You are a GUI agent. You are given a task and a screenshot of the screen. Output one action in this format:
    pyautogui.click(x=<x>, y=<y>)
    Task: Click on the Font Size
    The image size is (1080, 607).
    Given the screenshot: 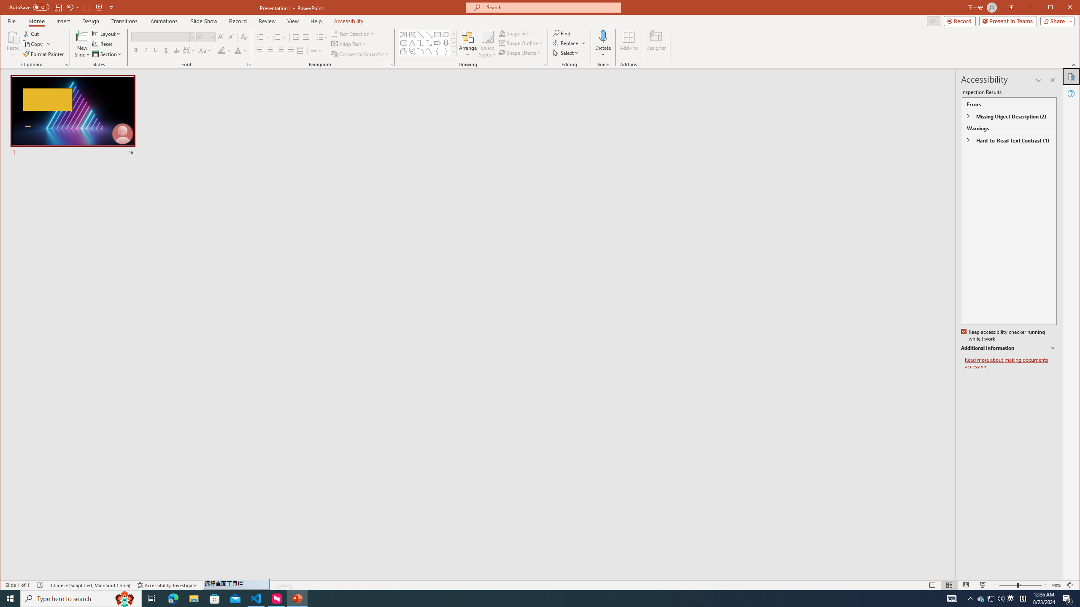 What is the action you would take?
    pyautogui.click(x=206, y=37)
    